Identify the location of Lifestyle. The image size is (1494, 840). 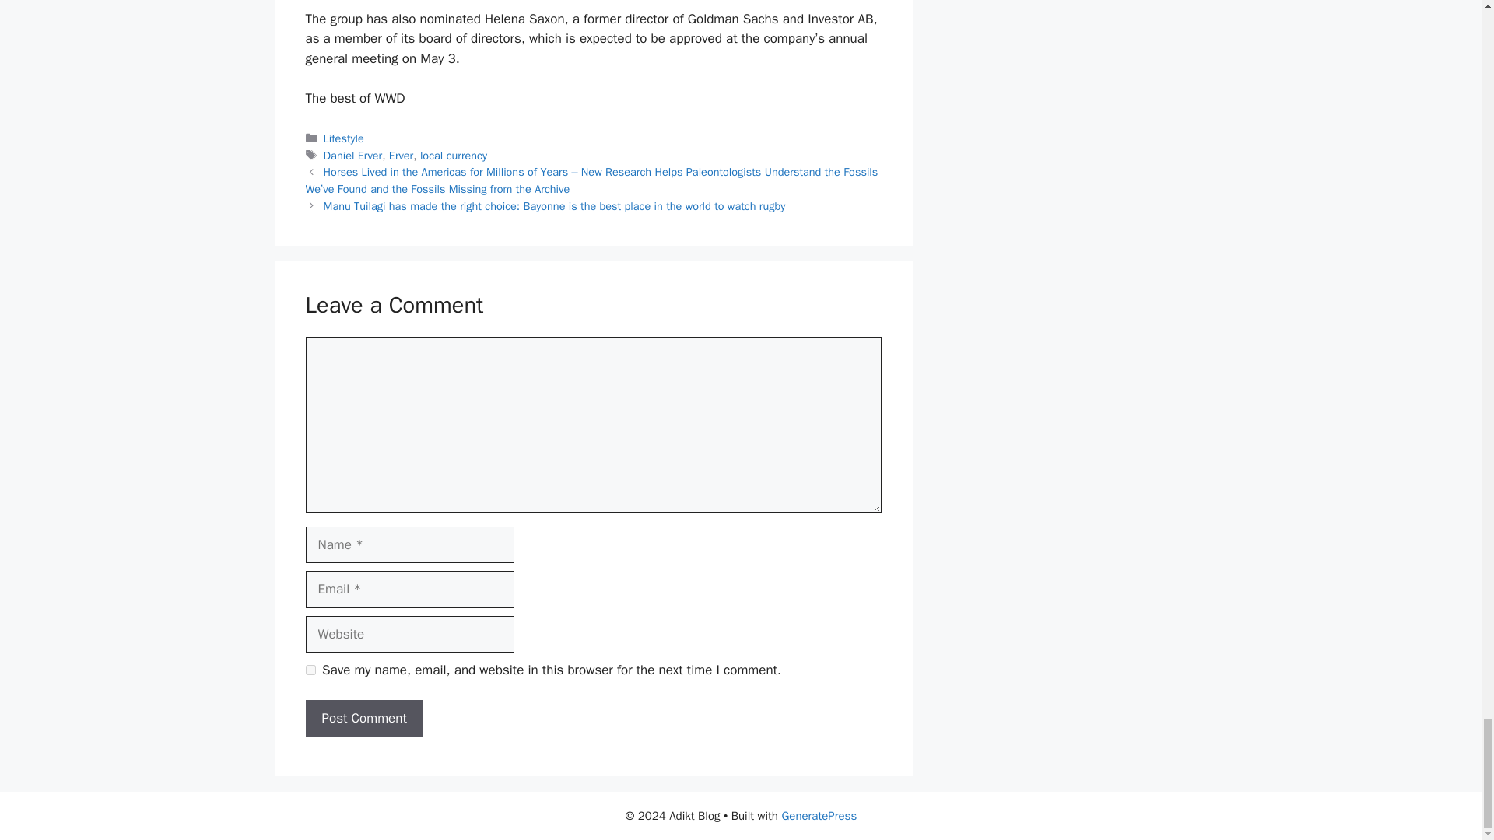
(344, 138).